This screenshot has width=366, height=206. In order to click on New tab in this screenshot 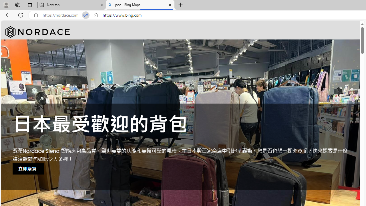, I will do `click(71, 5)`.